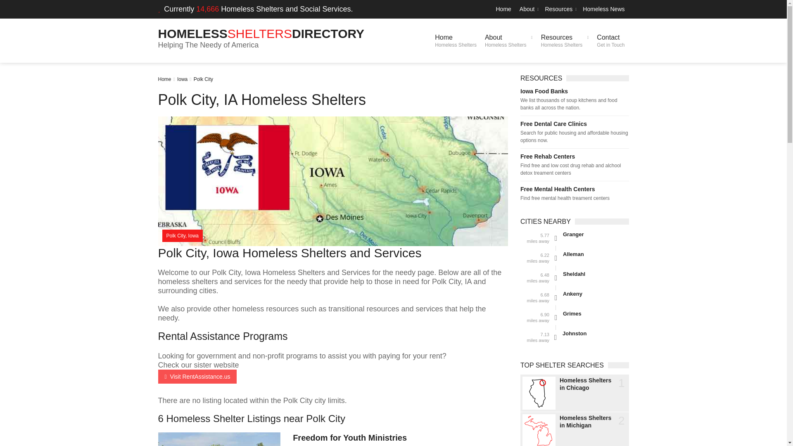 Image resolution: width=793 pixels, height=446 pixels. I want to click on About, so click(261, 33).